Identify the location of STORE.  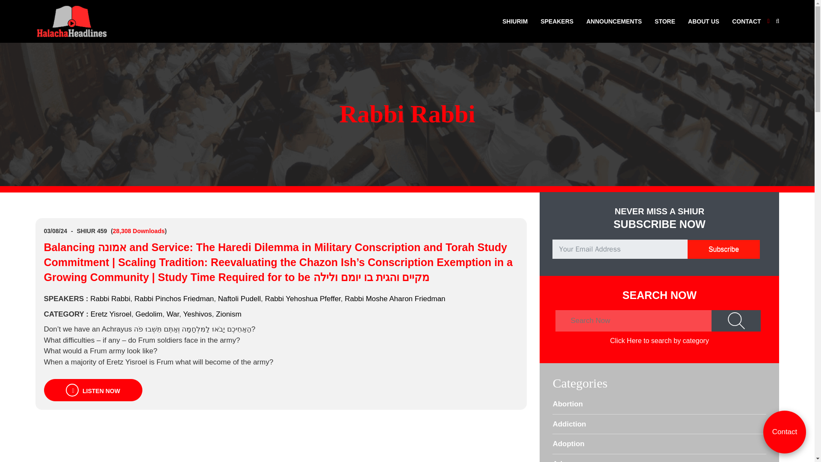
(664, 21).